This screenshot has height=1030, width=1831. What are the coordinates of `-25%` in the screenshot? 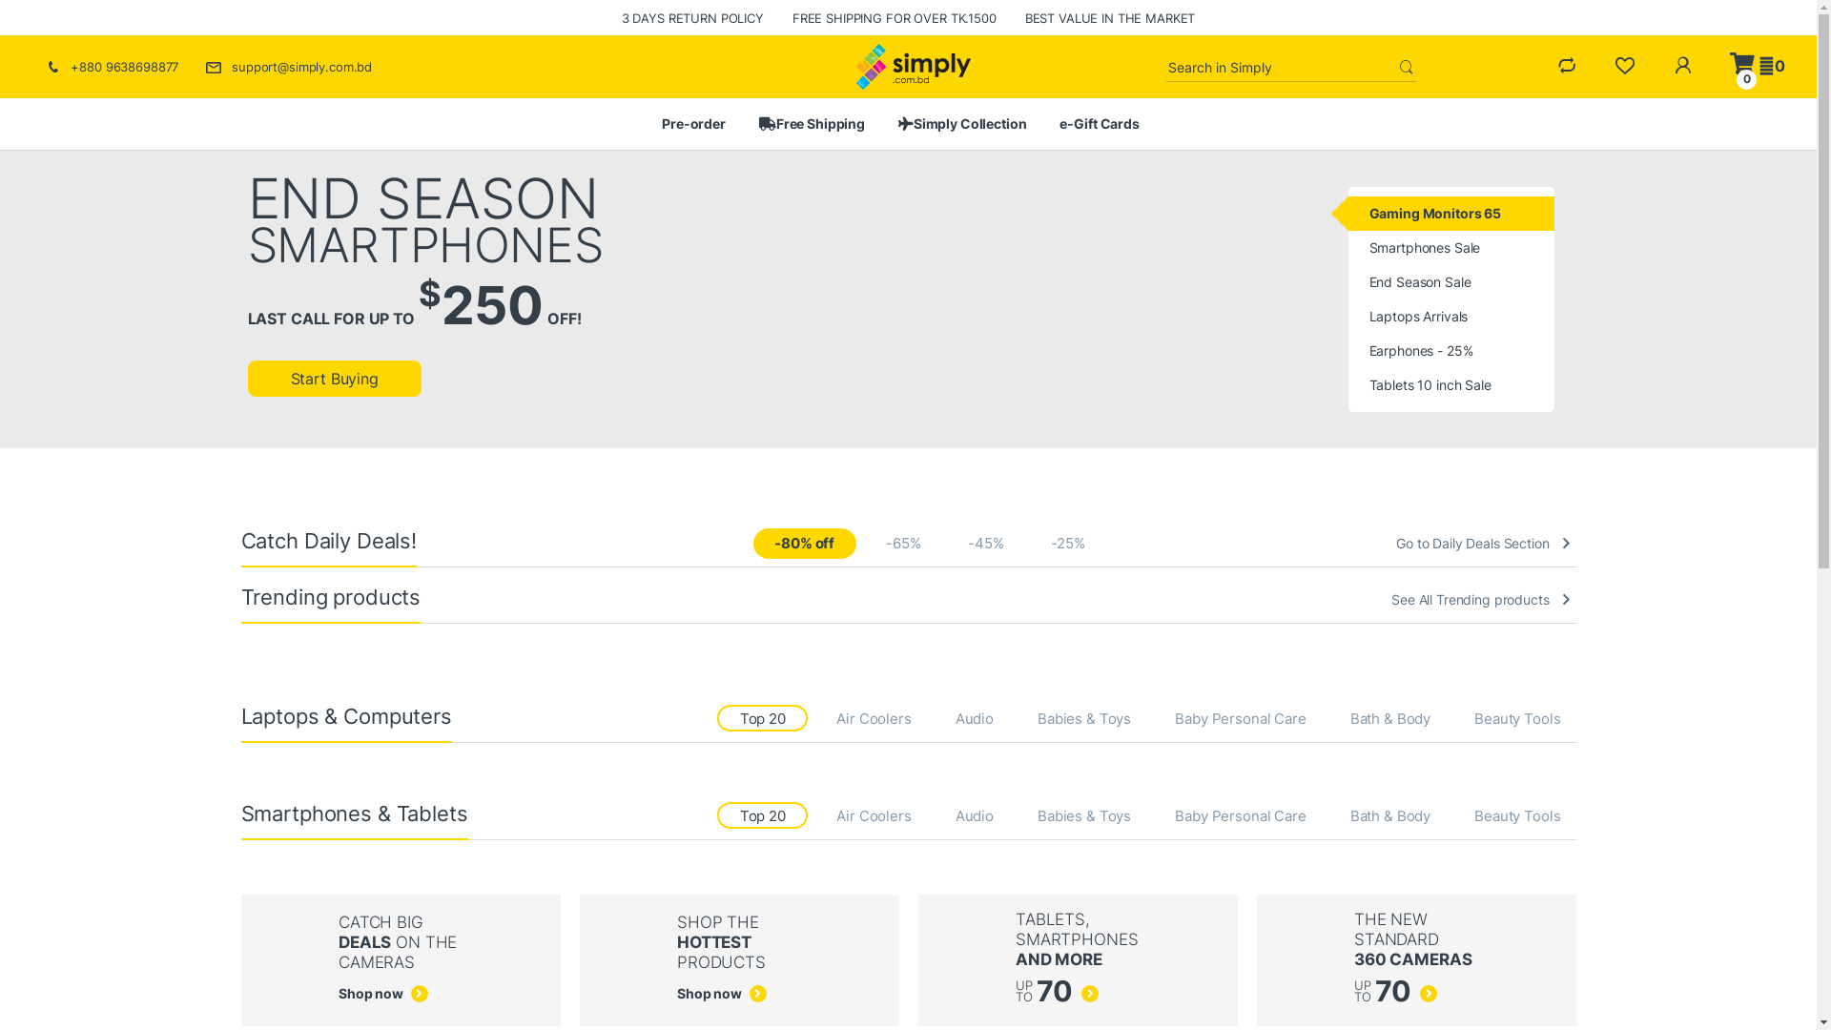 It's located at (1068, 544).